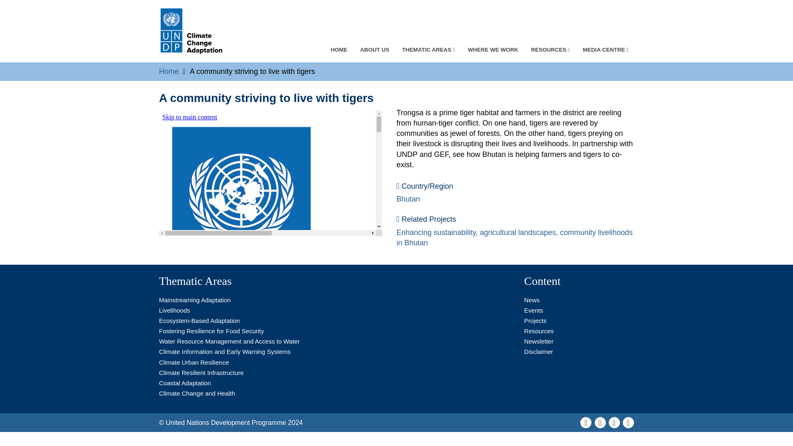 The width and height of the screenshot is (793, 446). What do you see at coordinates (493, 50) in the screenshot?
I see `WHERE WE WORK` at bounding box center [493, 50].